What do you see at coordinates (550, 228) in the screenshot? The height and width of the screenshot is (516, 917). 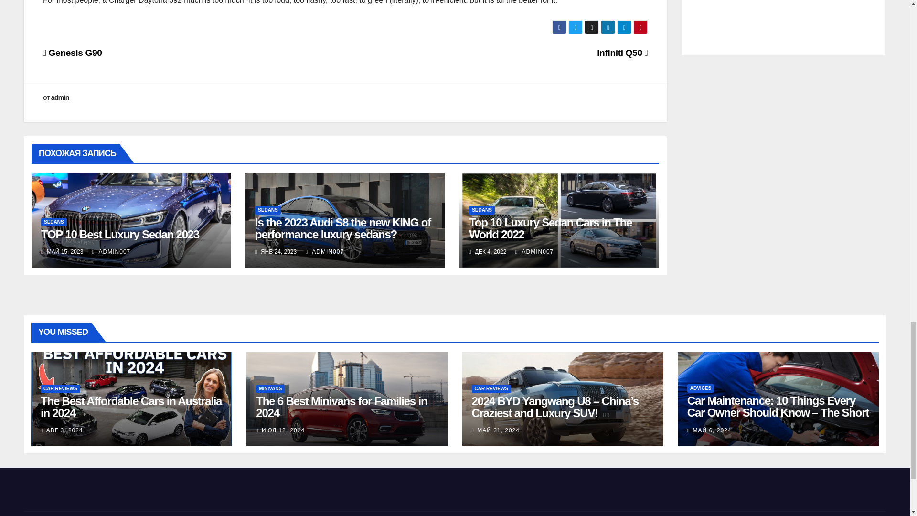 I see `Permalink to: Top 10 Luxury Sedan Cars in The World 2022` at bounding box center [550, 228].